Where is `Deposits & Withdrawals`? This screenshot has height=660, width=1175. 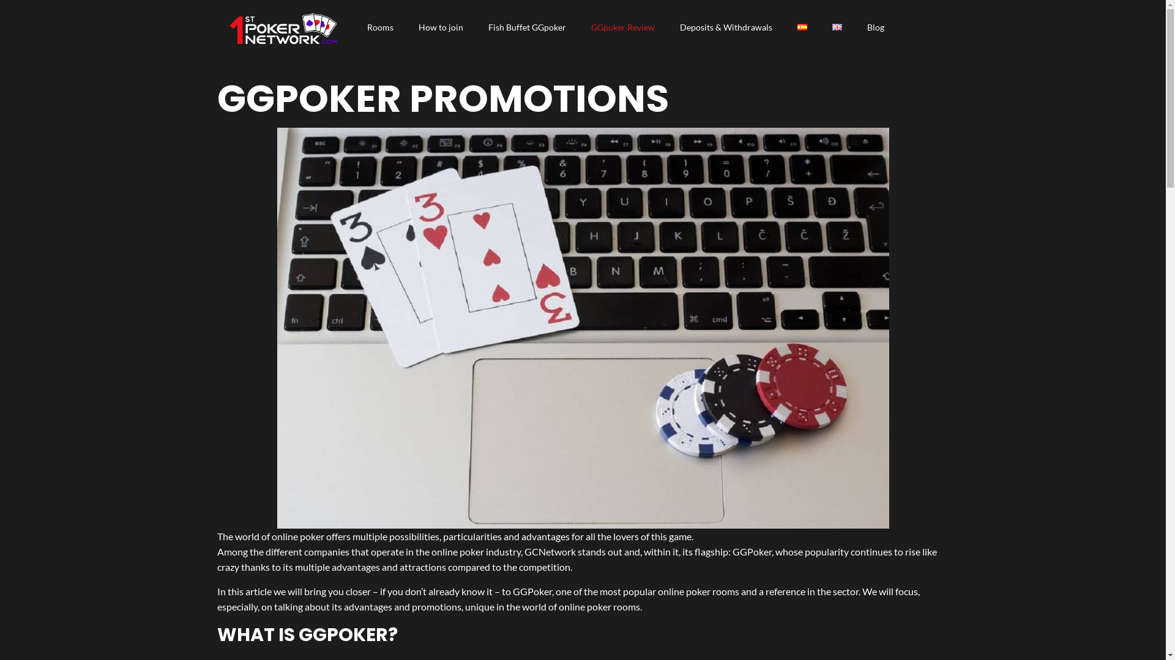 Deposits & Withdrawals is located at coordinates (726, 28).